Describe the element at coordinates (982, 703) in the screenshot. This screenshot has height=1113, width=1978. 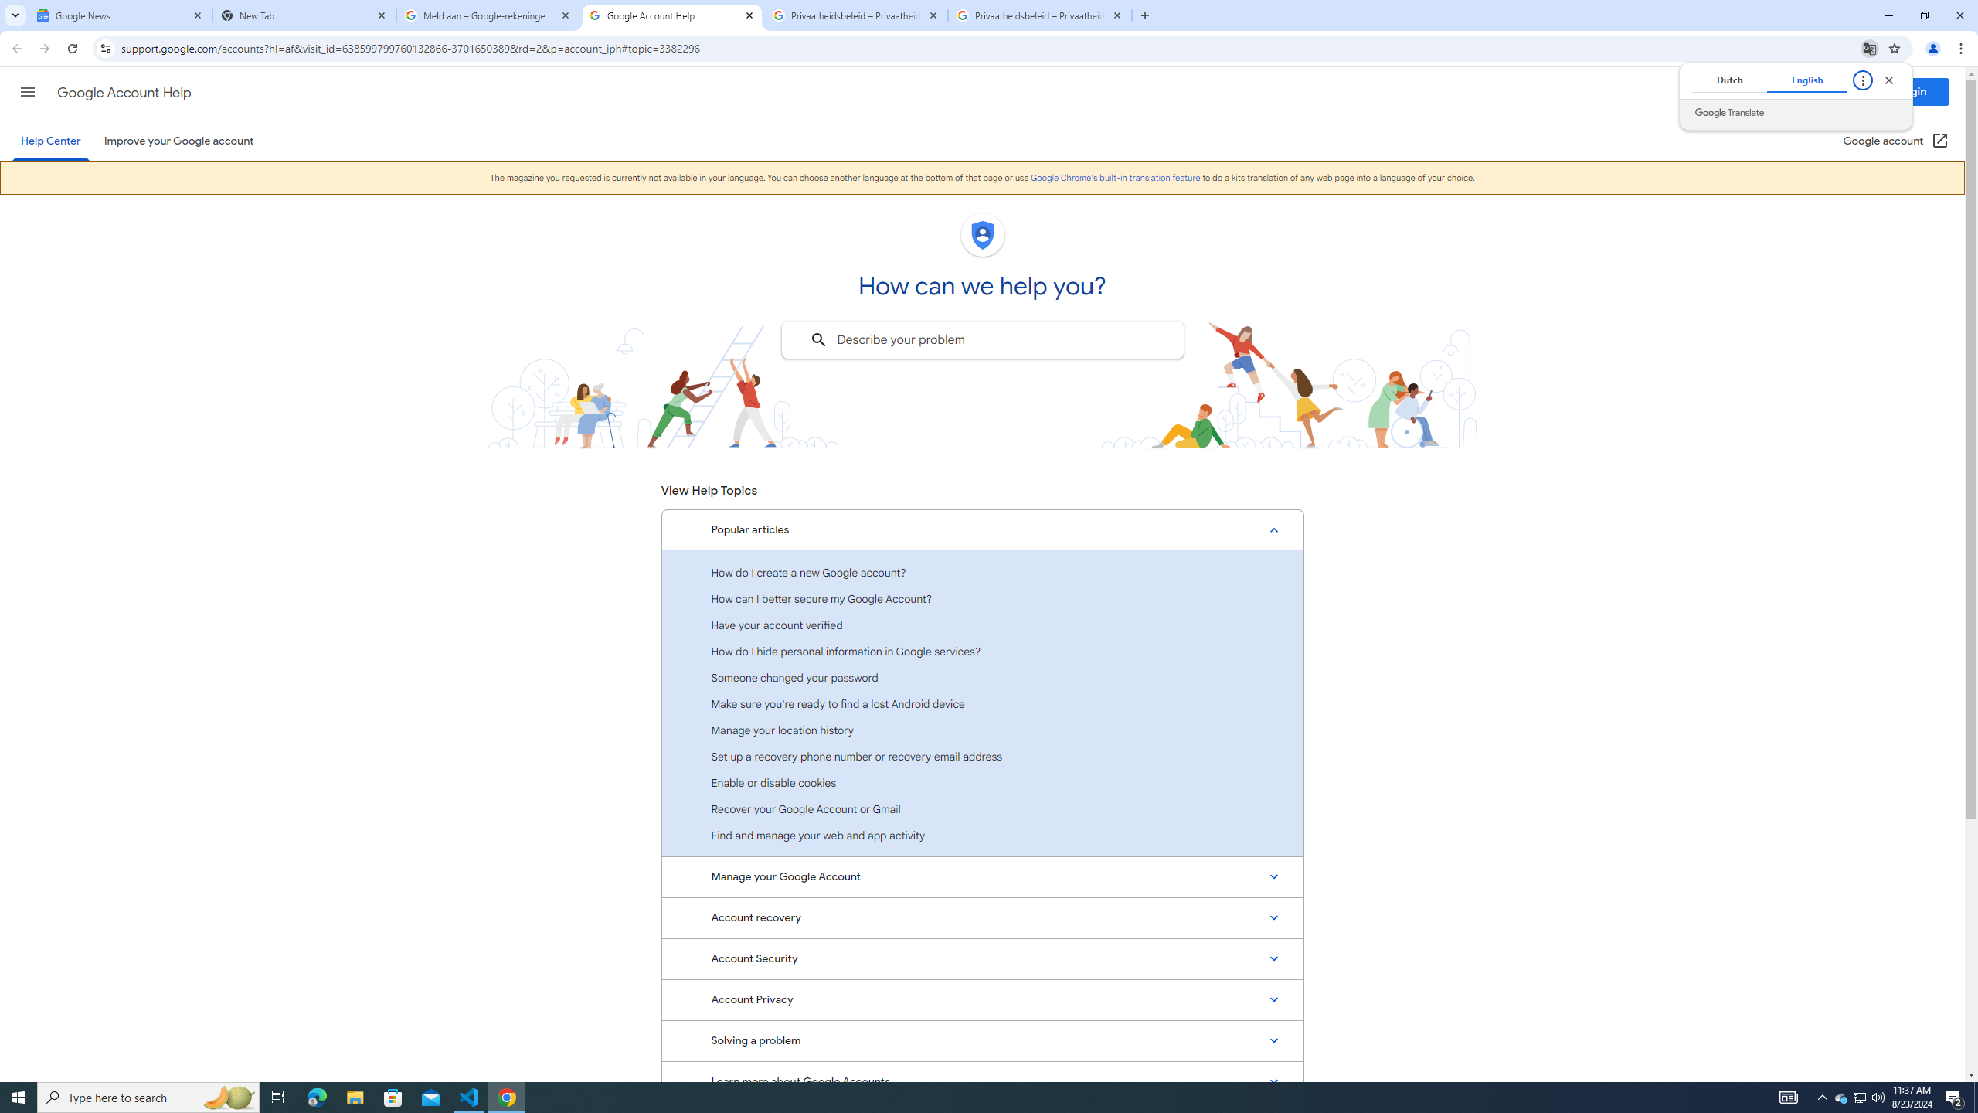
I see `Make sure you're ready to find a lost Android device` at that location.